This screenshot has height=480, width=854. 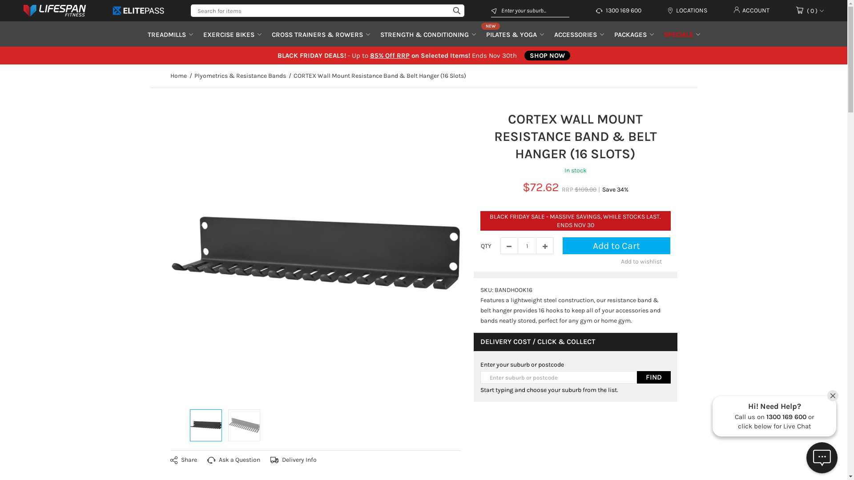 I want to click on Add to wishlist, so click(x=641, y=262).